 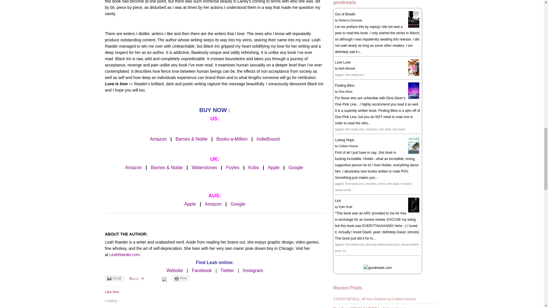 I want to click on Kobo, so click(x=253, y=167).